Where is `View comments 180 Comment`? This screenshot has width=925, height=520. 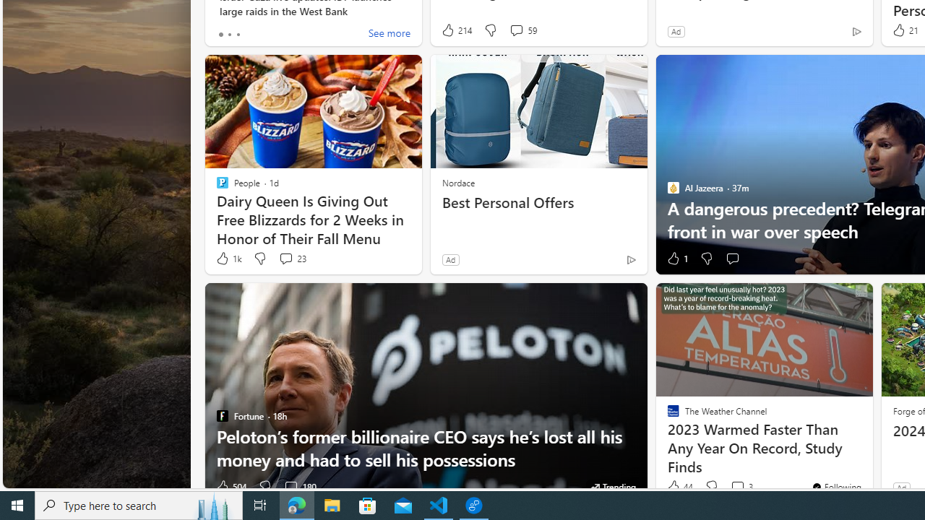 View comments 180 Comment is located at coordinates (291, 487).